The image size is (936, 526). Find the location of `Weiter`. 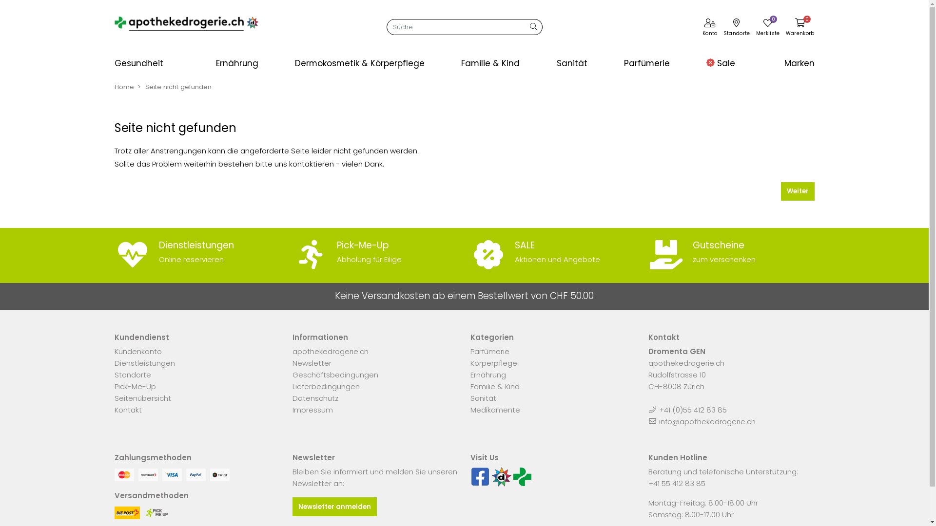

Weiter is located at coordinates (798, 191).